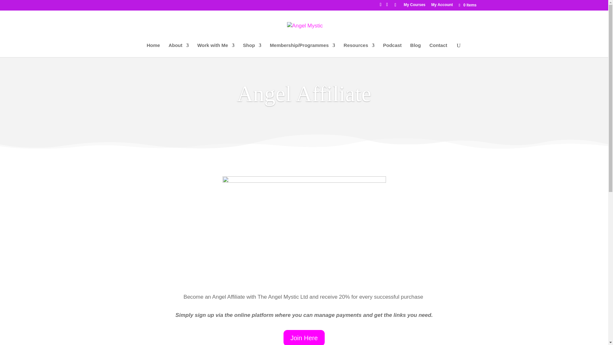 The width and height of the screenshot is (613, 345). Describe the element at coordinates (438, 50) in the screenshot. I see `Contact` at that location.